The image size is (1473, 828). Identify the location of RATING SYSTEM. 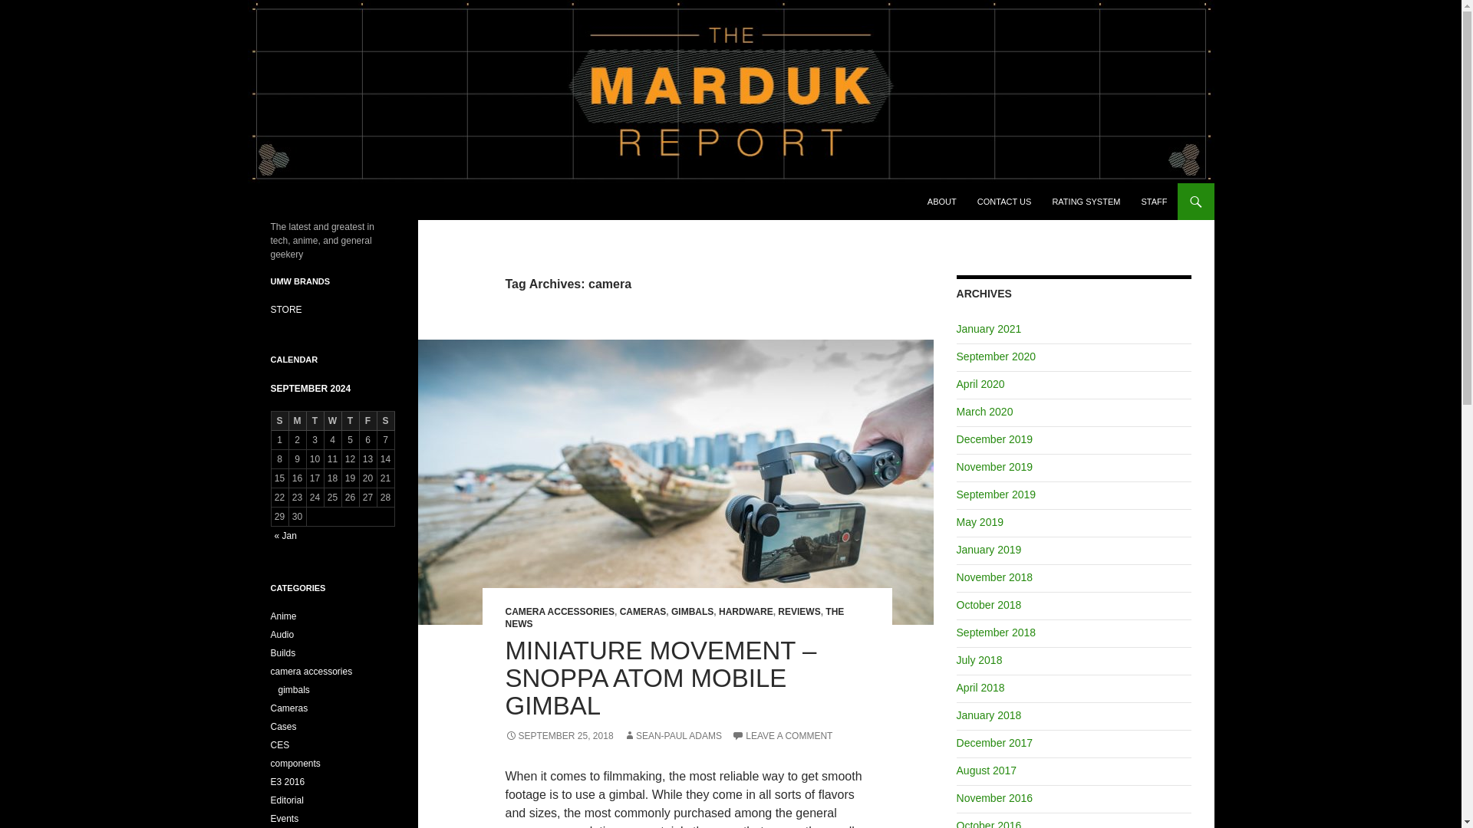
(1086, 201).